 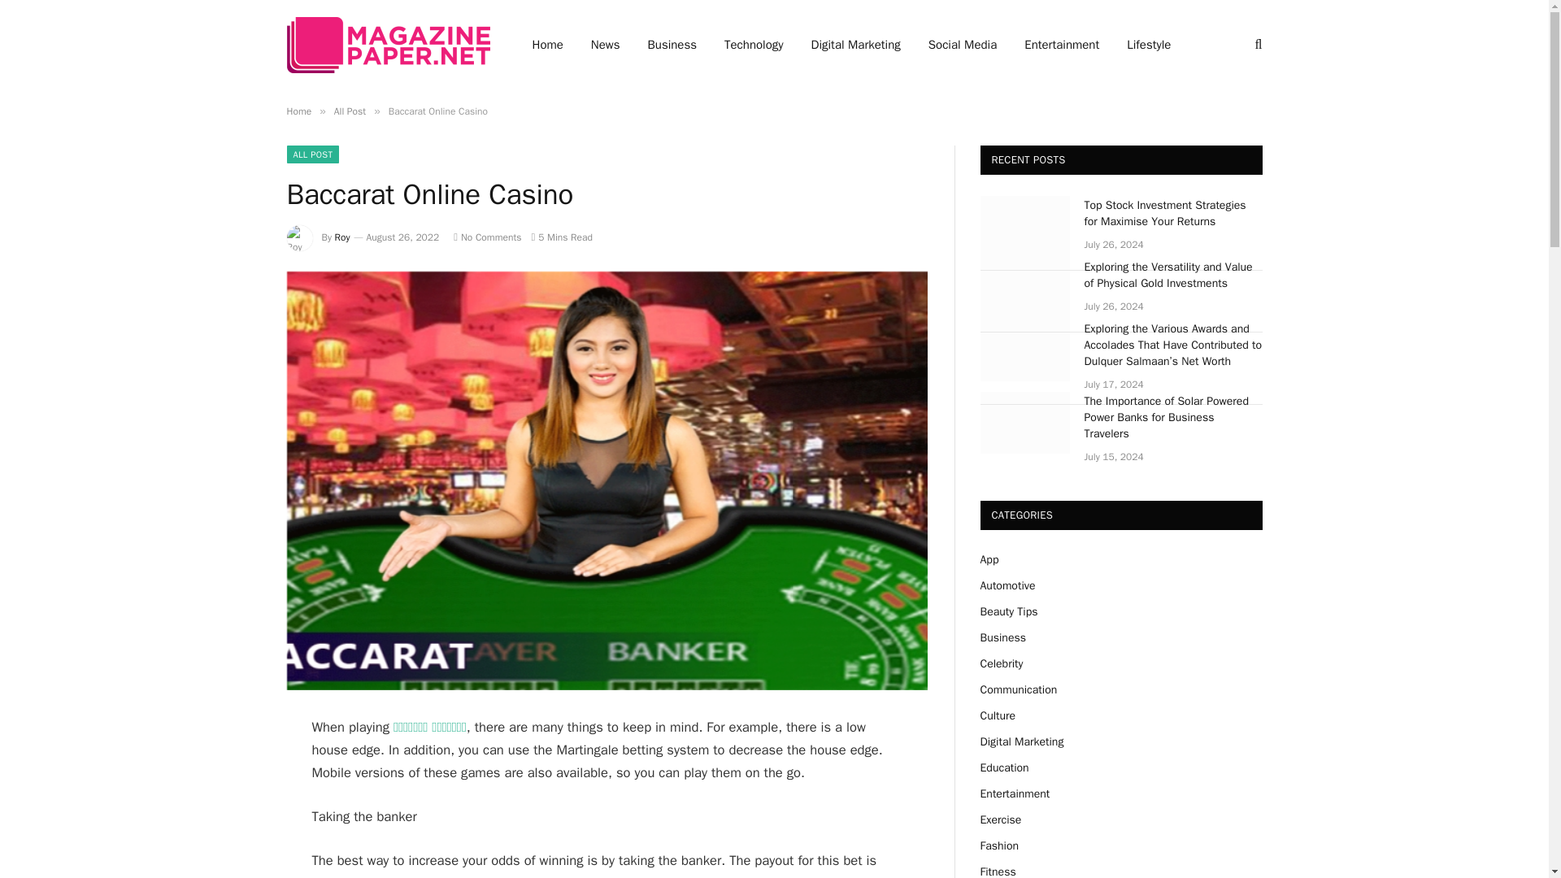 I want to click on Digital Marketing, so click(x=856, y=45).